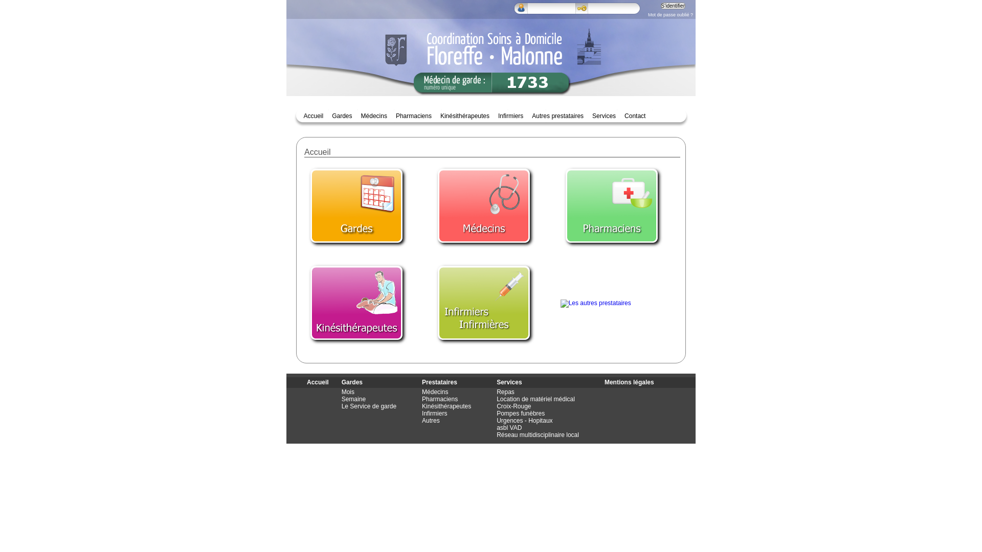 This screenshot has width=982, height=552. What do you see at coordinates (348, 392) in the screenshot?
I see `Mois` at bounding box center [348, 392].